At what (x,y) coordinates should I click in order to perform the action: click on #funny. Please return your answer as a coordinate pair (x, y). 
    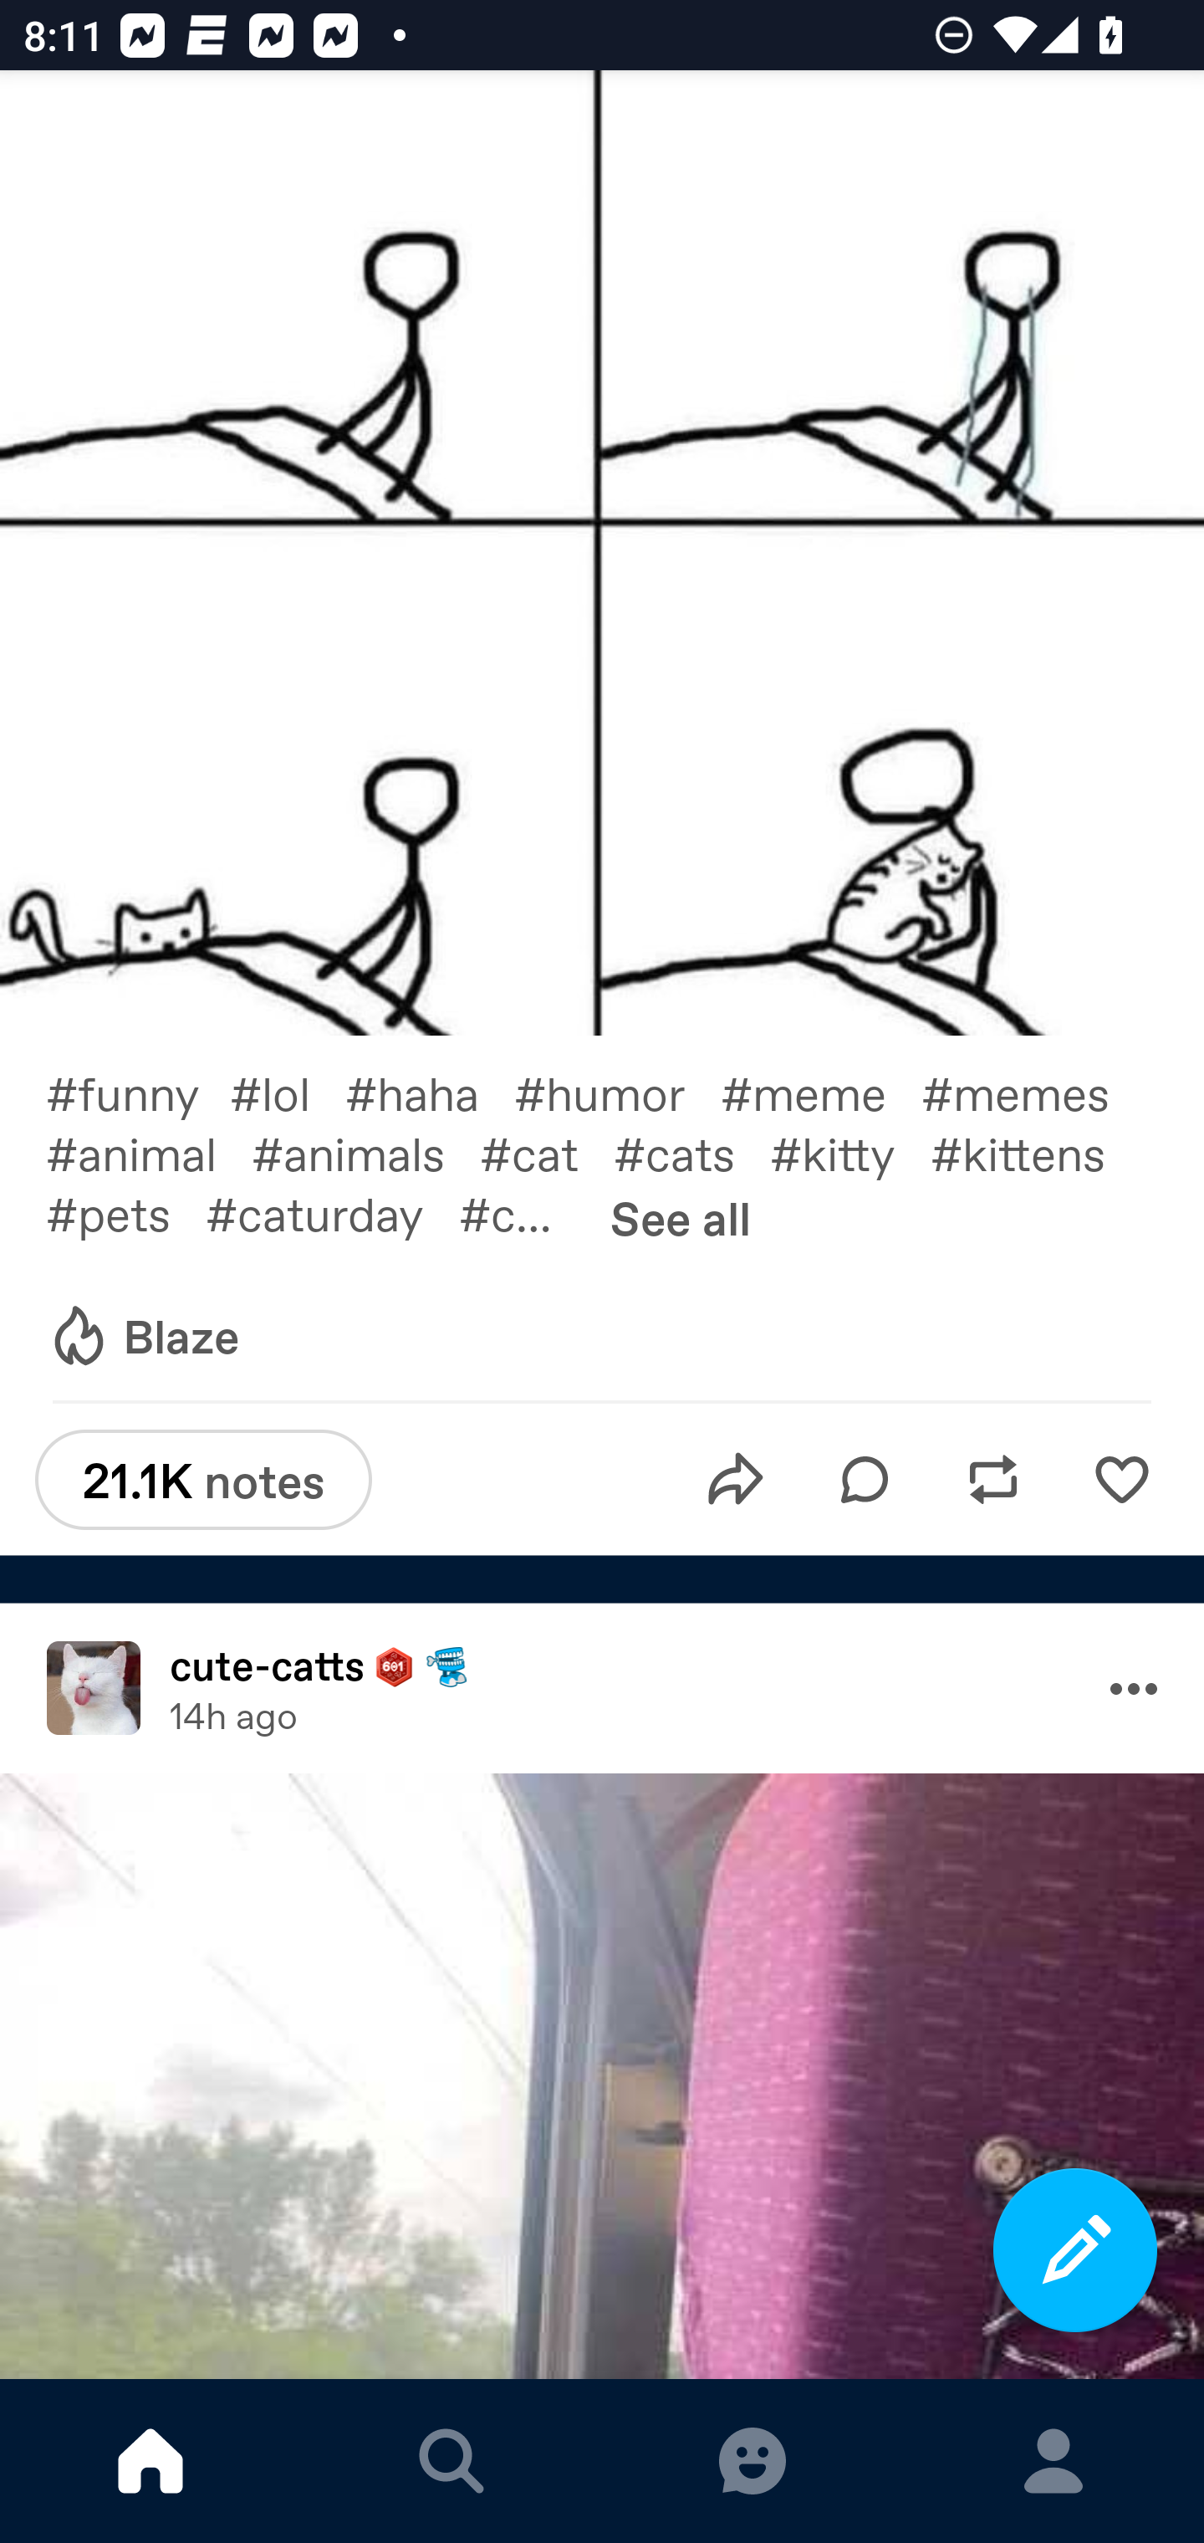
    Looking at the image, I should click on (137, 1092).